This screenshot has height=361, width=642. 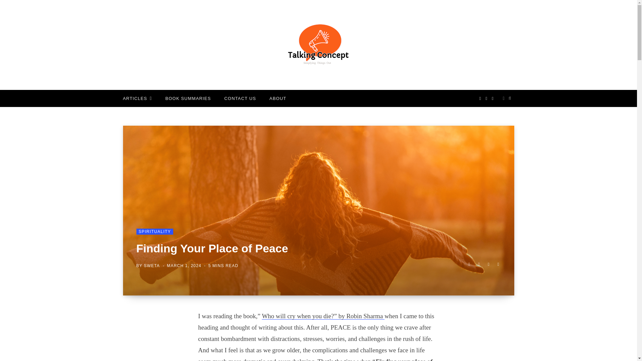 What do you see at coordinates (188, 98) in the screenshot?
I see `BOOK SUMMARIES` at bounding box center [188, 98].